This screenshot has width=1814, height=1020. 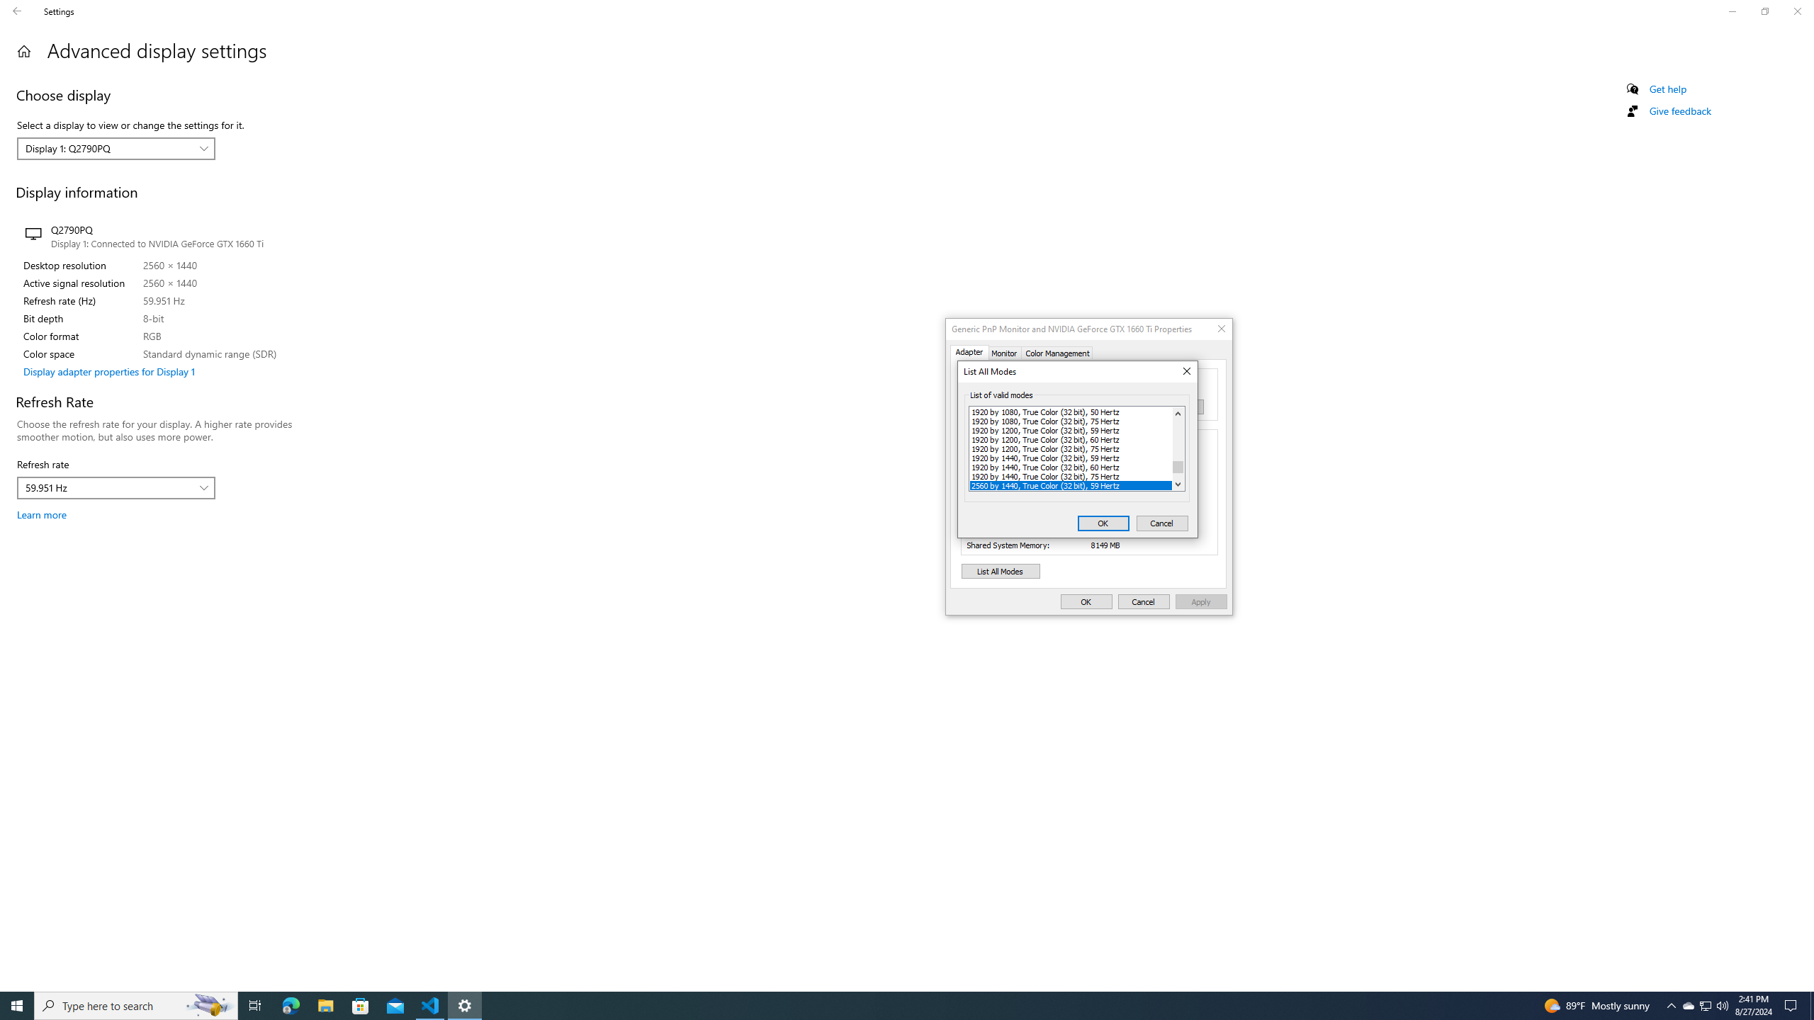 What do you see at coordinates (1178, 484) in the screenshot?
I see `Line down` at bounding box center [1178, 484].